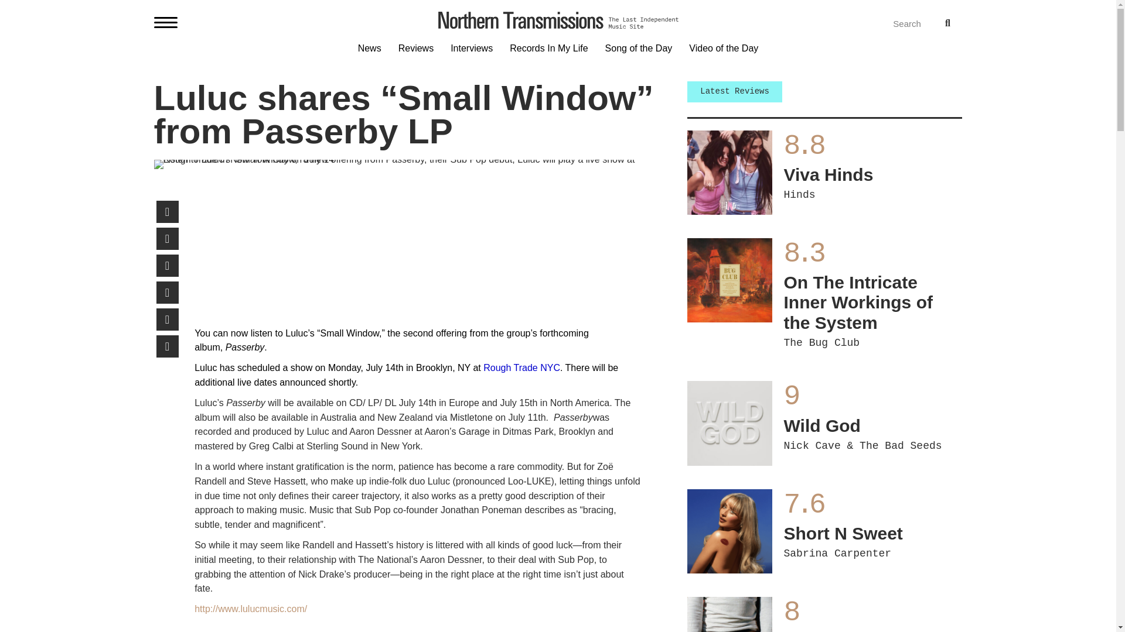  What do you see at coordinates (166, 238) in the screenshot?
I see `News` at bounding box center [166, 238].